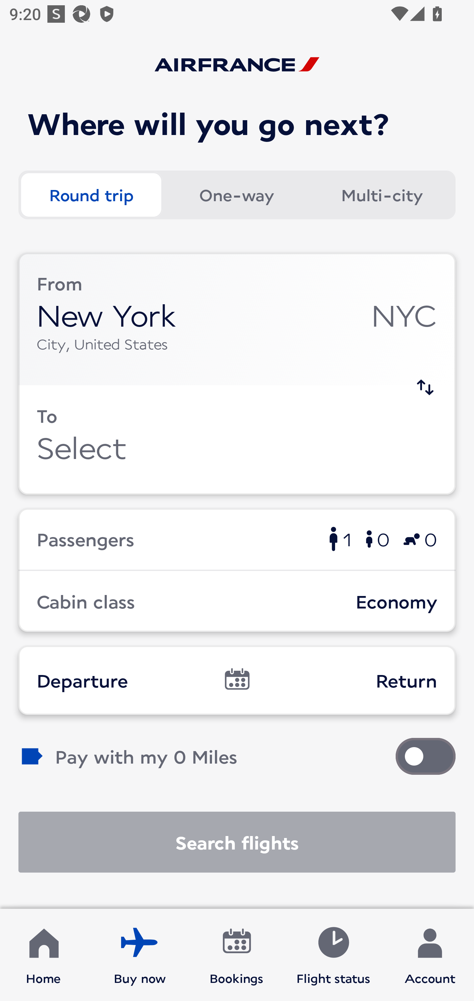 Image resolution: width=474 pixels, height=1001 pixels. I want to click on Bookings, so click(237, 955).